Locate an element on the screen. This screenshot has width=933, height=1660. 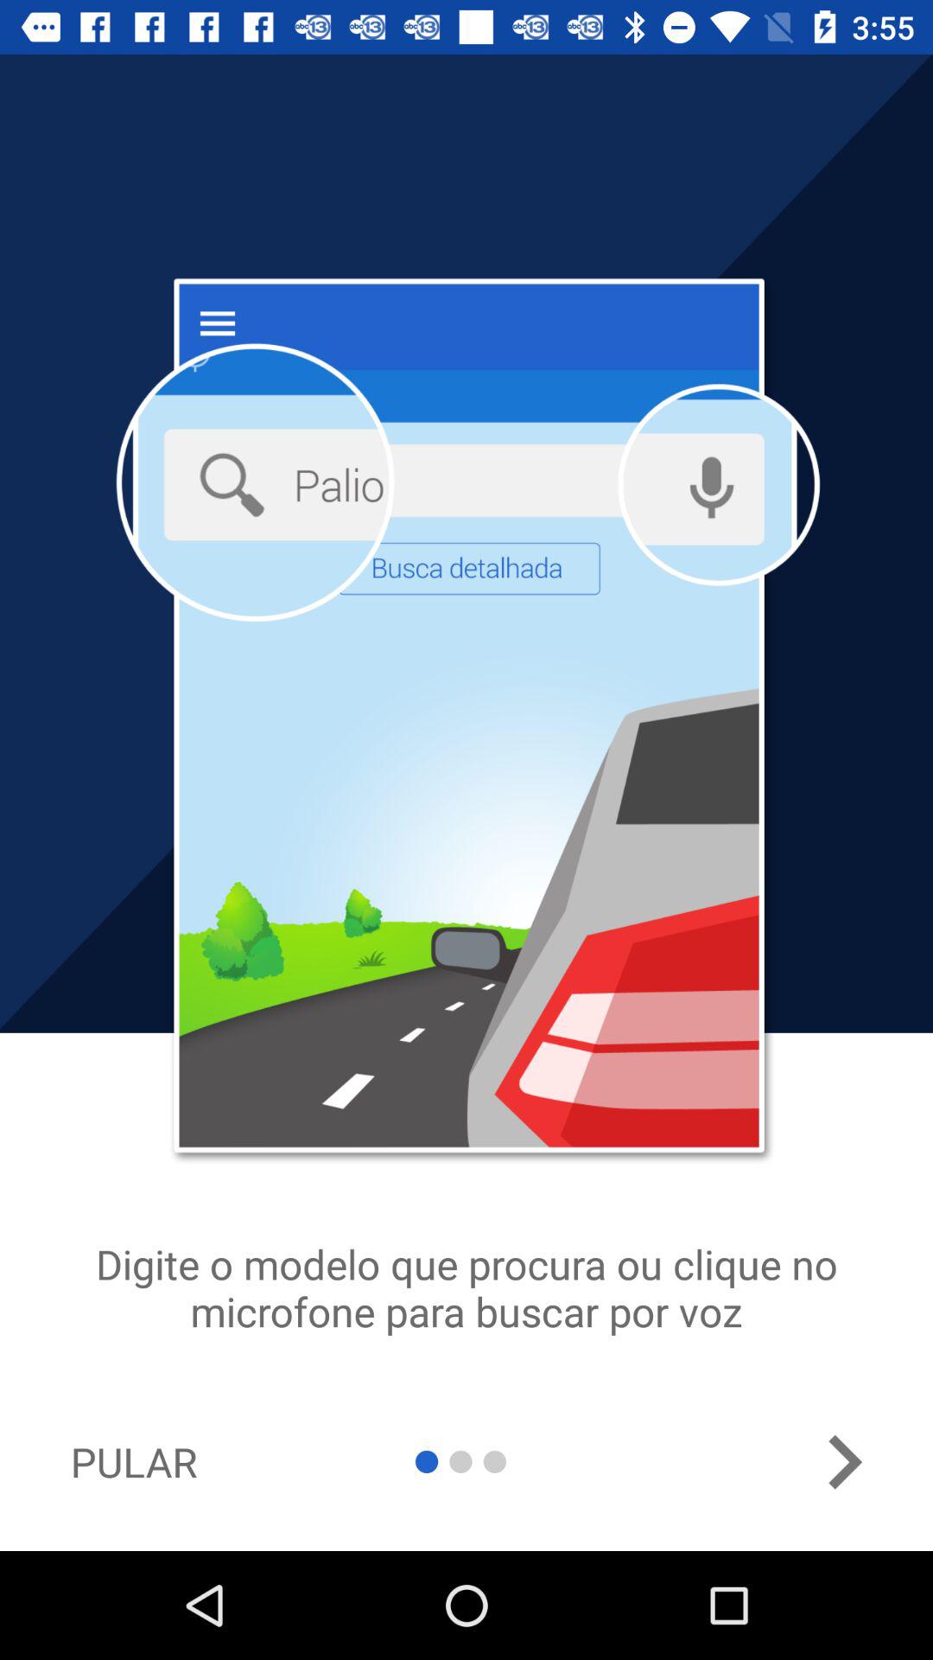
go to the next model option is located at coordinates (844, 1462).